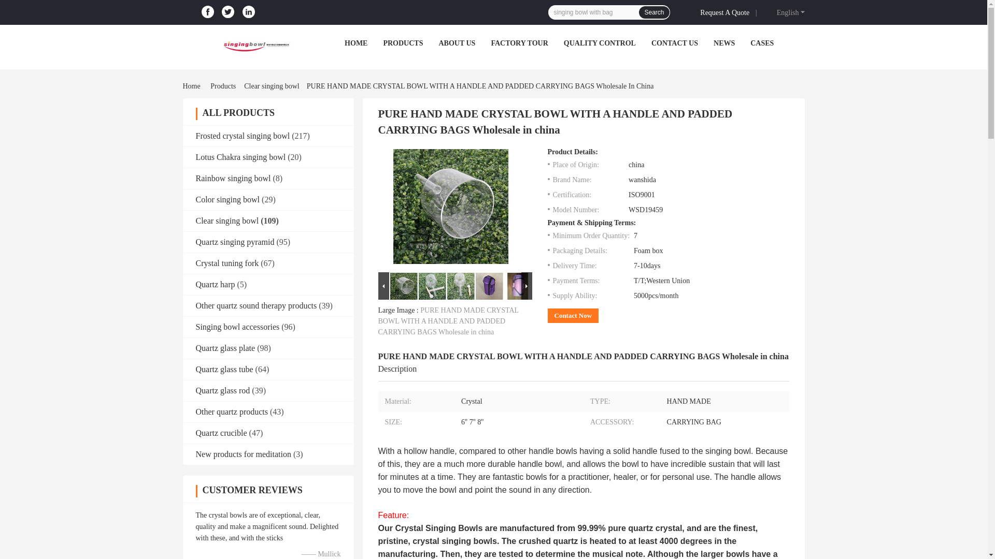 The width and height of the screenshot is (995, 559). I want to click on Quote, so click(727, 11).